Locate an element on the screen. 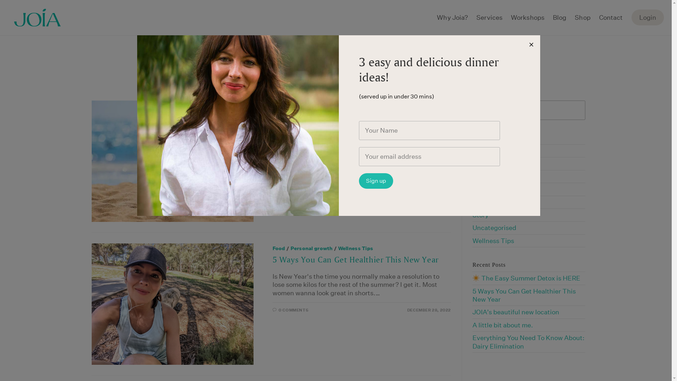  Workshops is located at coordinates (527, 18).